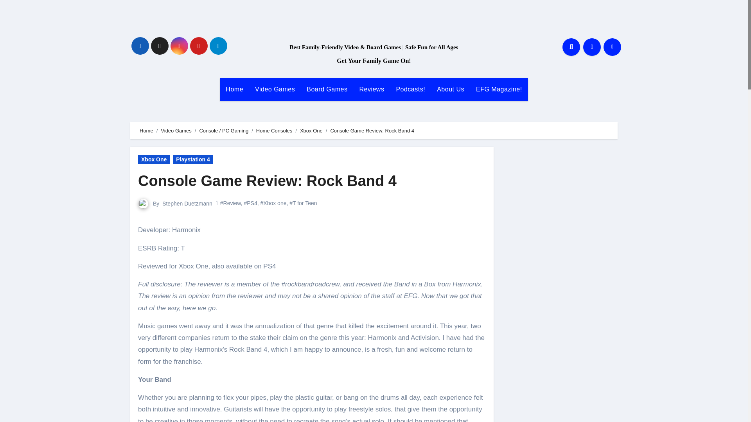 The height and width of the screenshot is (422, 751). Describe the element at coordinates (410, 89) in the screenshot. I see `Podcasts!` at that location.